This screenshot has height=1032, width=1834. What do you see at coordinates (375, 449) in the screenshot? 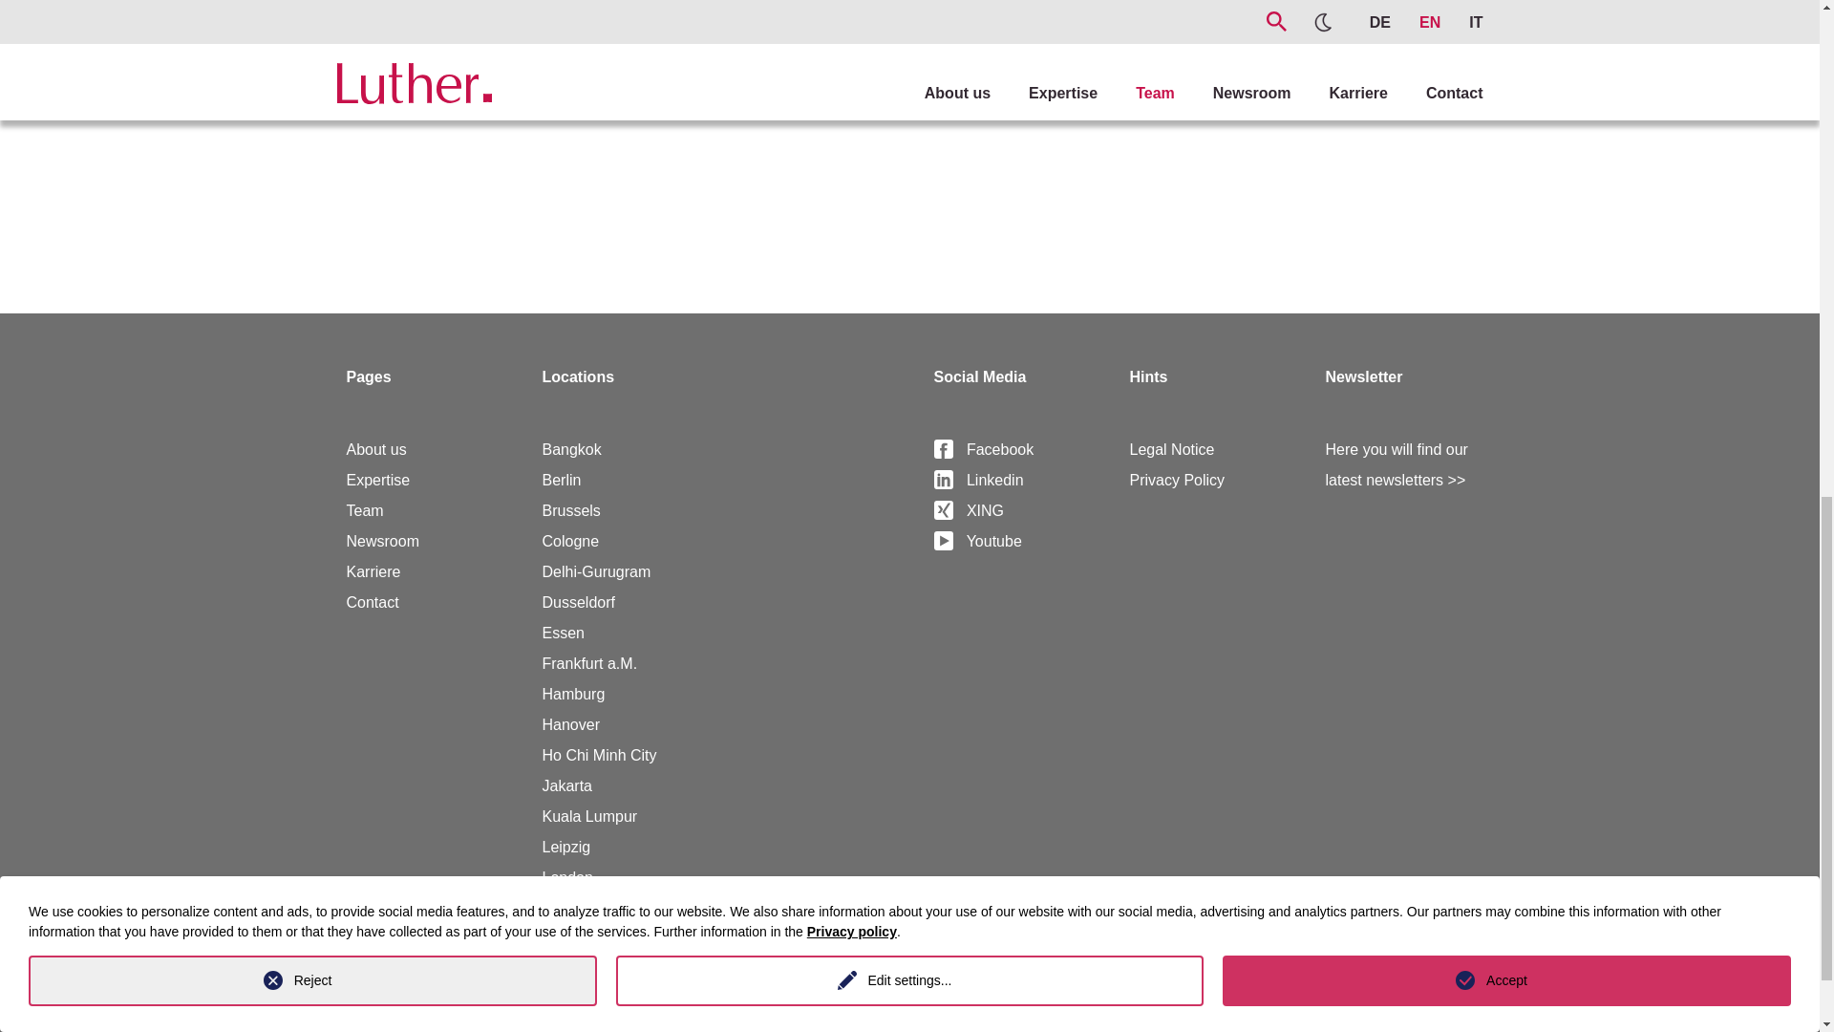
I see `About us` at bounding box center [375, 449].